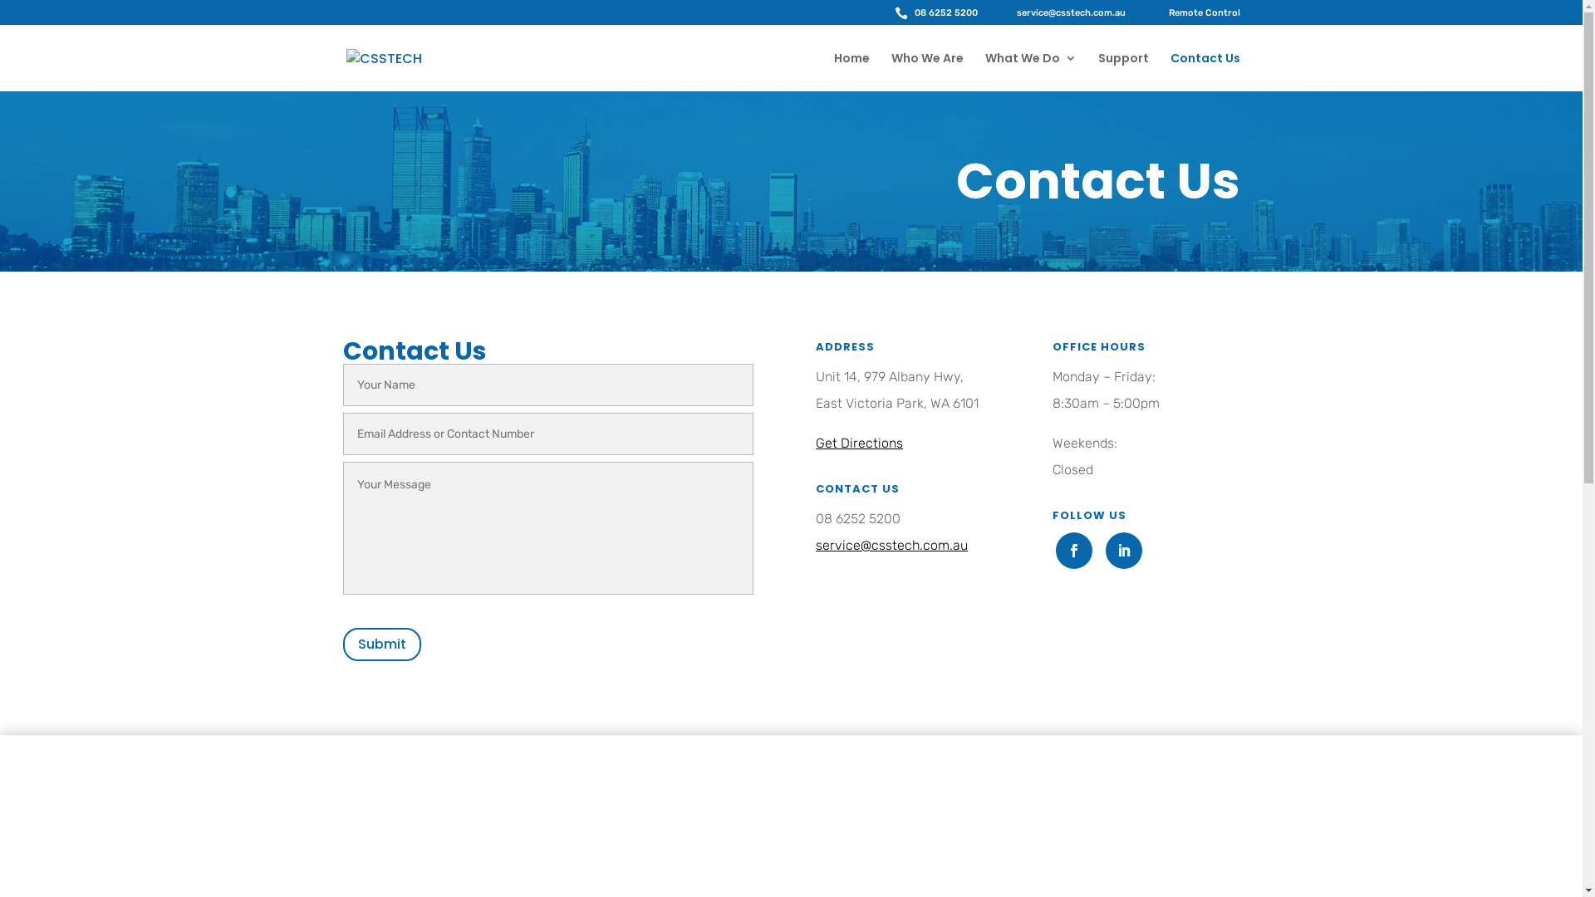 This screenshot has height=897, width=1595. Describe the element at coordinates (927, 71) in the screenshot. I see `Who We Are` at that location.